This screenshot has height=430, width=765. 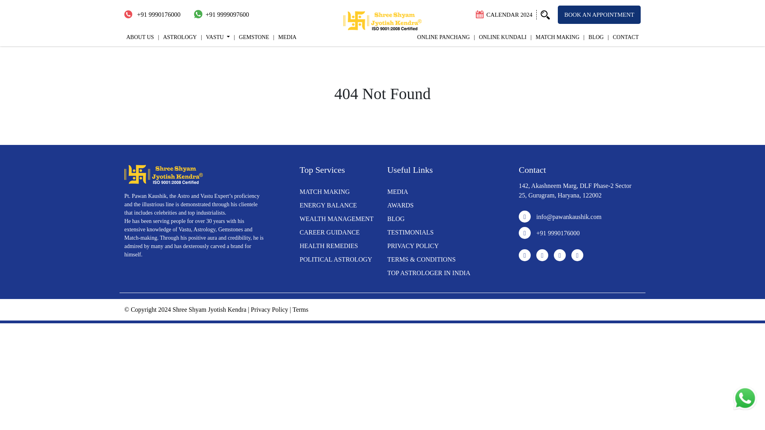 I want to click on BLOG, so click(x=396, y=219).